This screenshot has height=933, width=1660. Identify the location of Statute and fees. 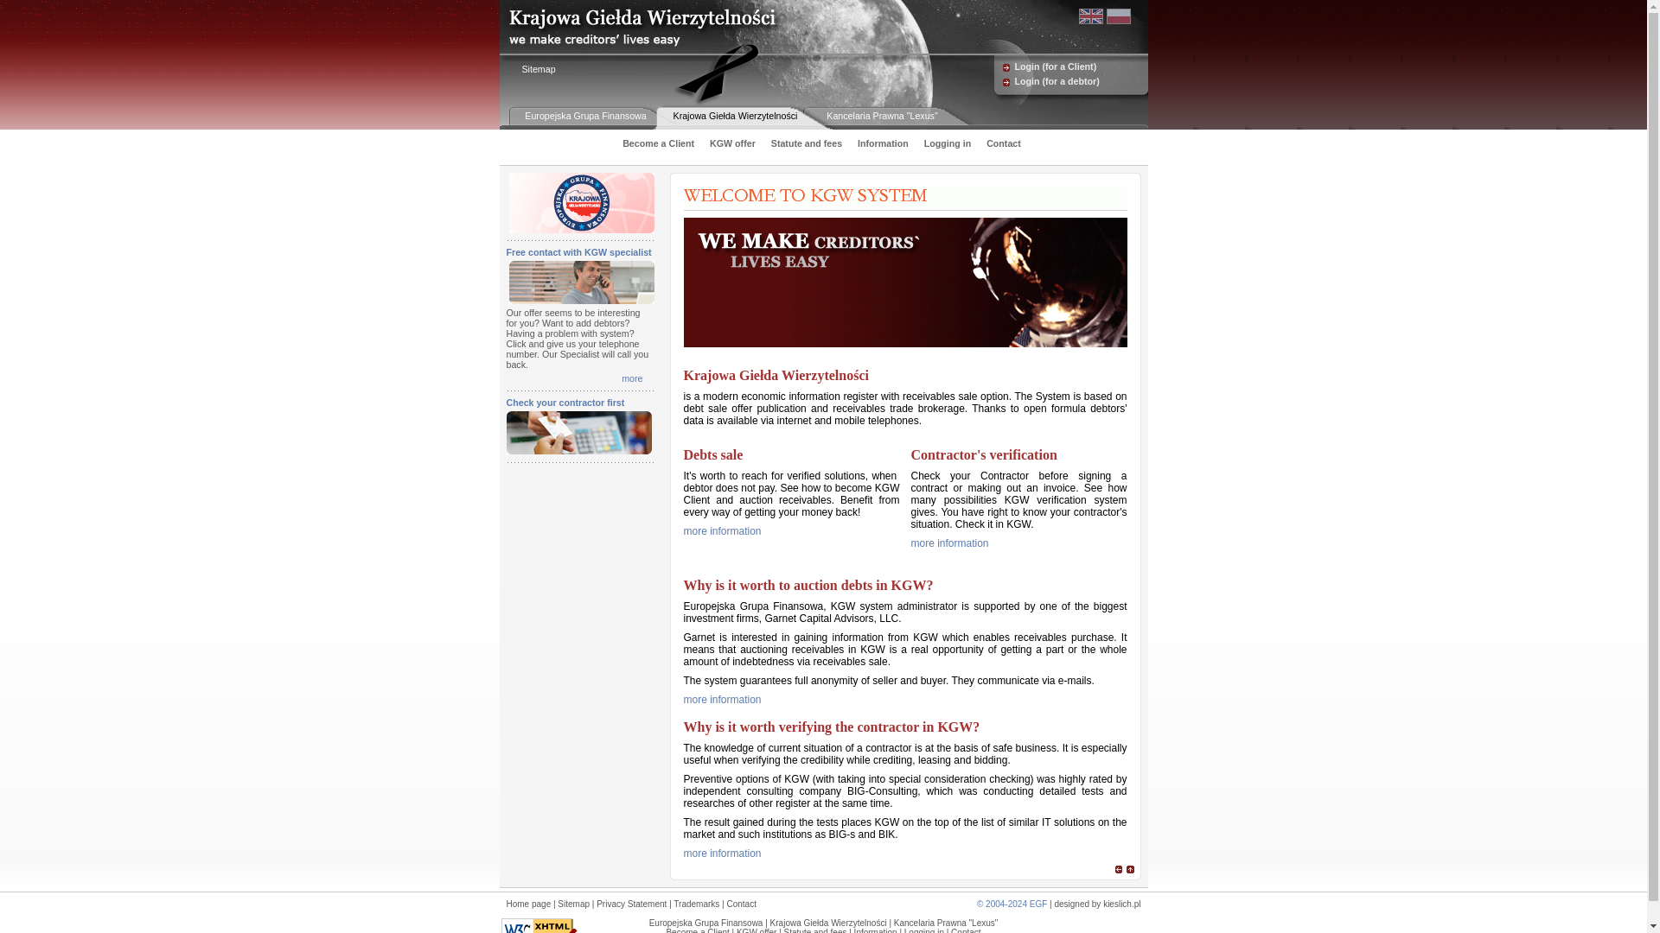
(801, 143).